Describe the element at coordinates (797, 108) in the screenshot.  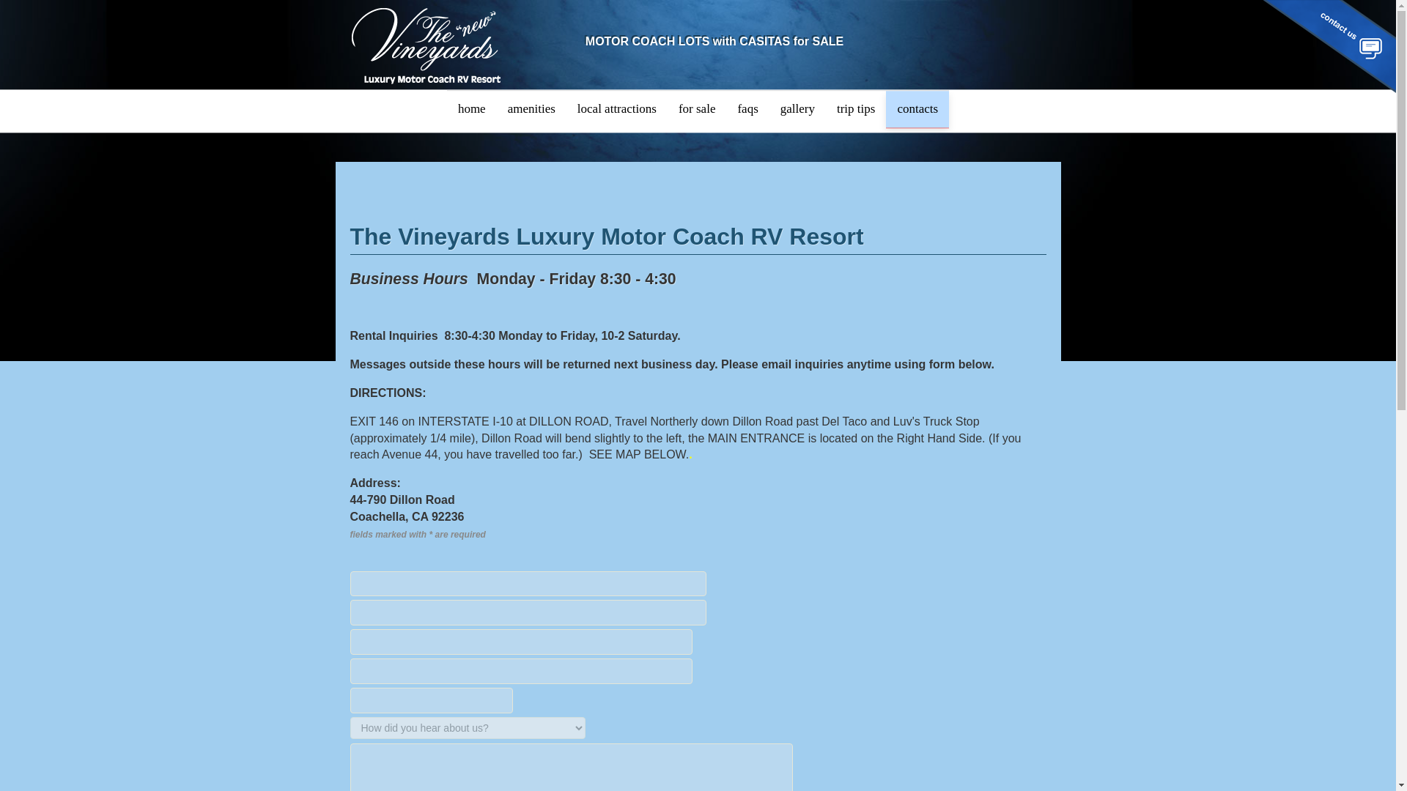
I see `gallery` at that location.